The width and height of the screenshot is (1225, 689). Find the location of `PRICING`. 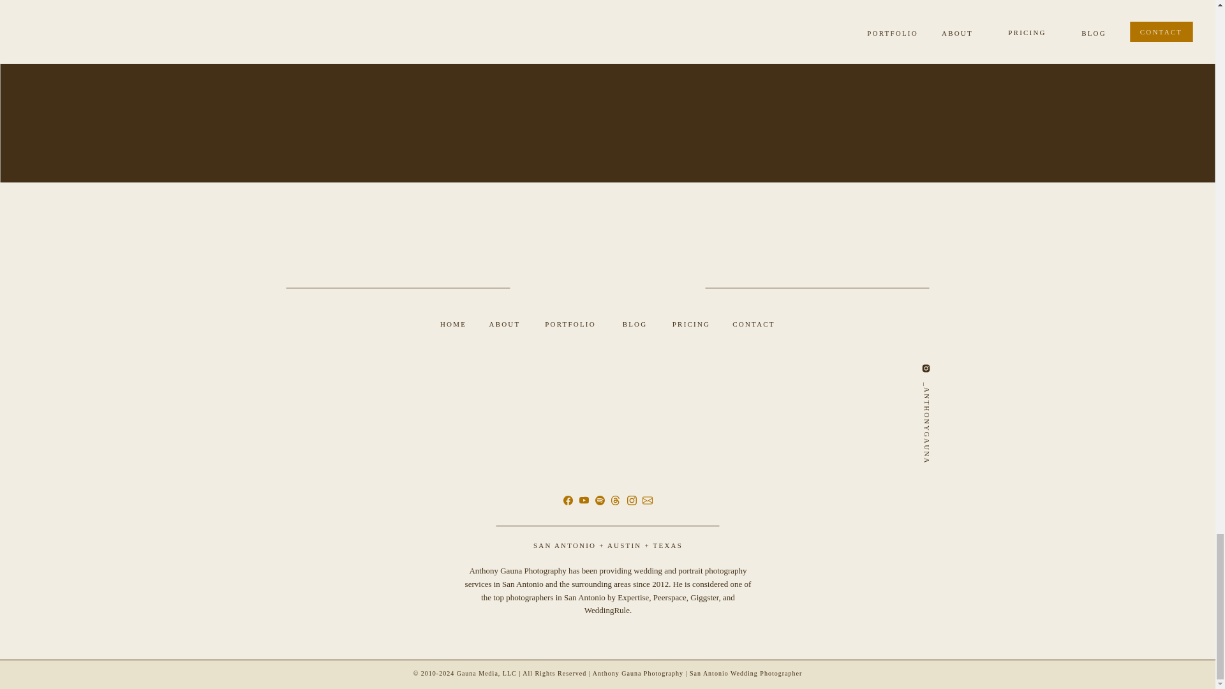

PRICING is located at coordinates (692, 324).